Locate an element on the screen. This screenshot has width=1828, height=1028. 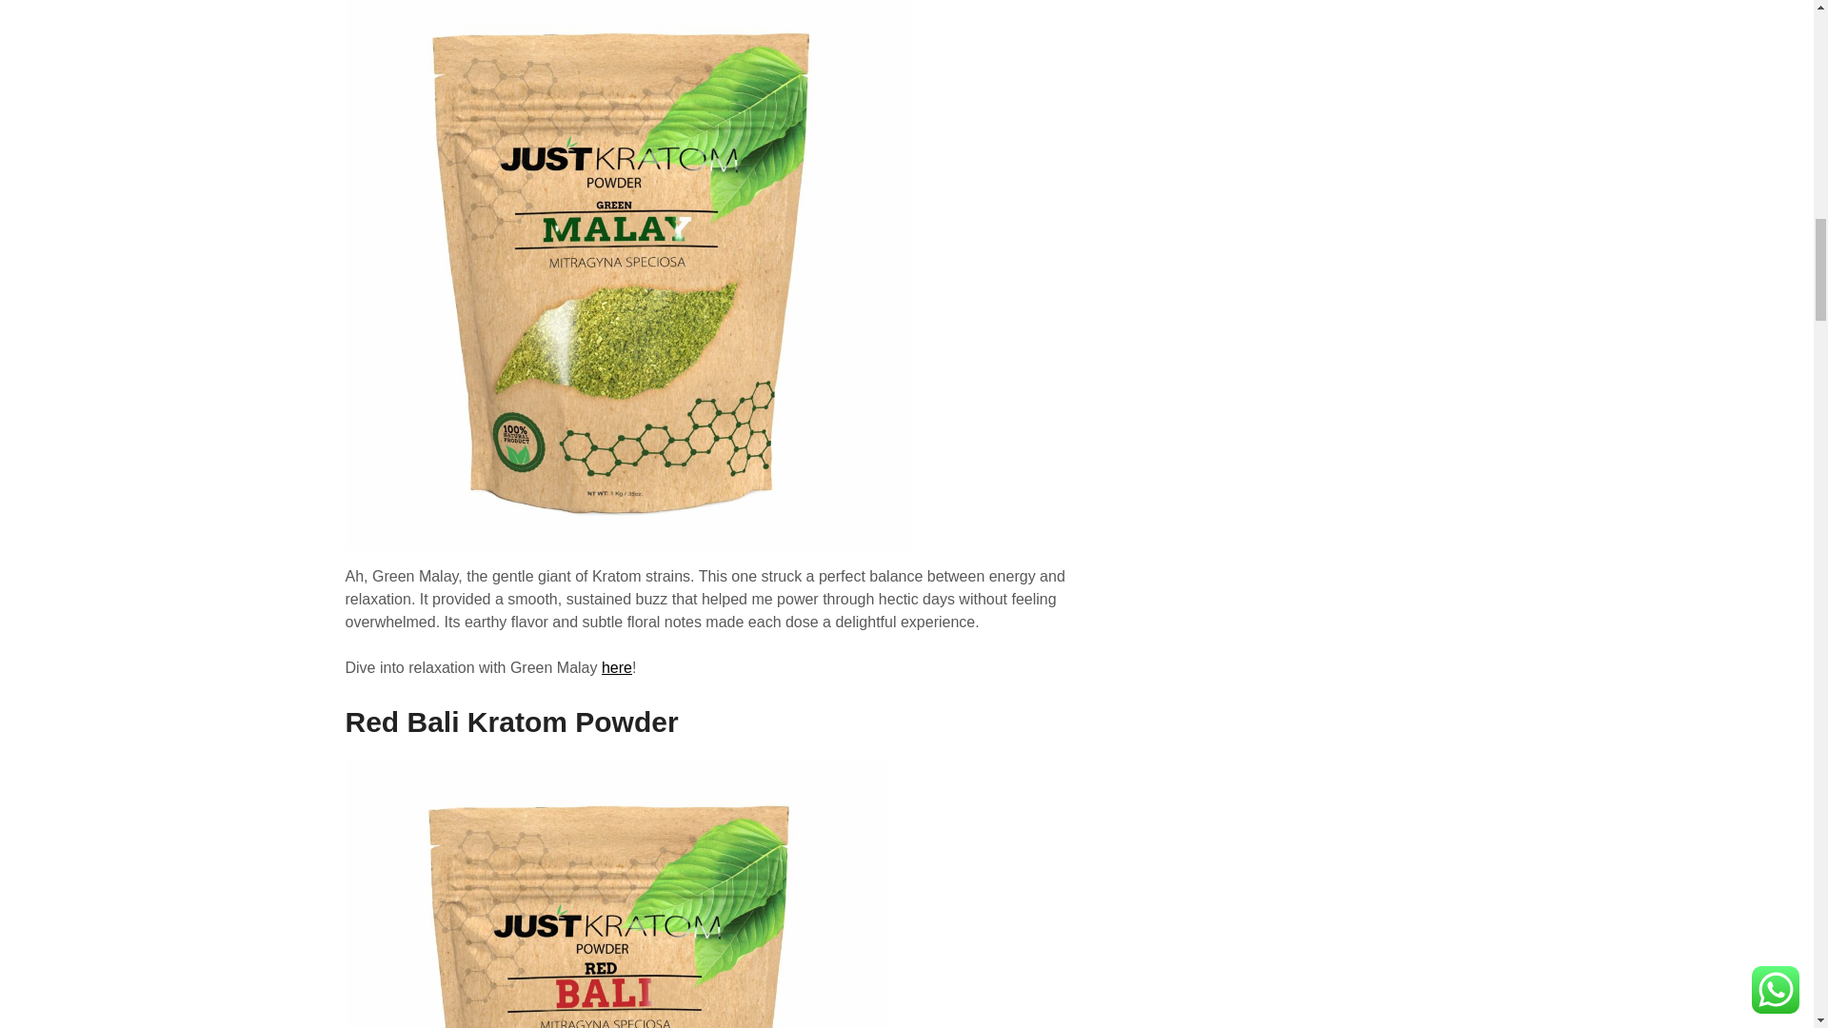
here is located at coordinates (617, 667).